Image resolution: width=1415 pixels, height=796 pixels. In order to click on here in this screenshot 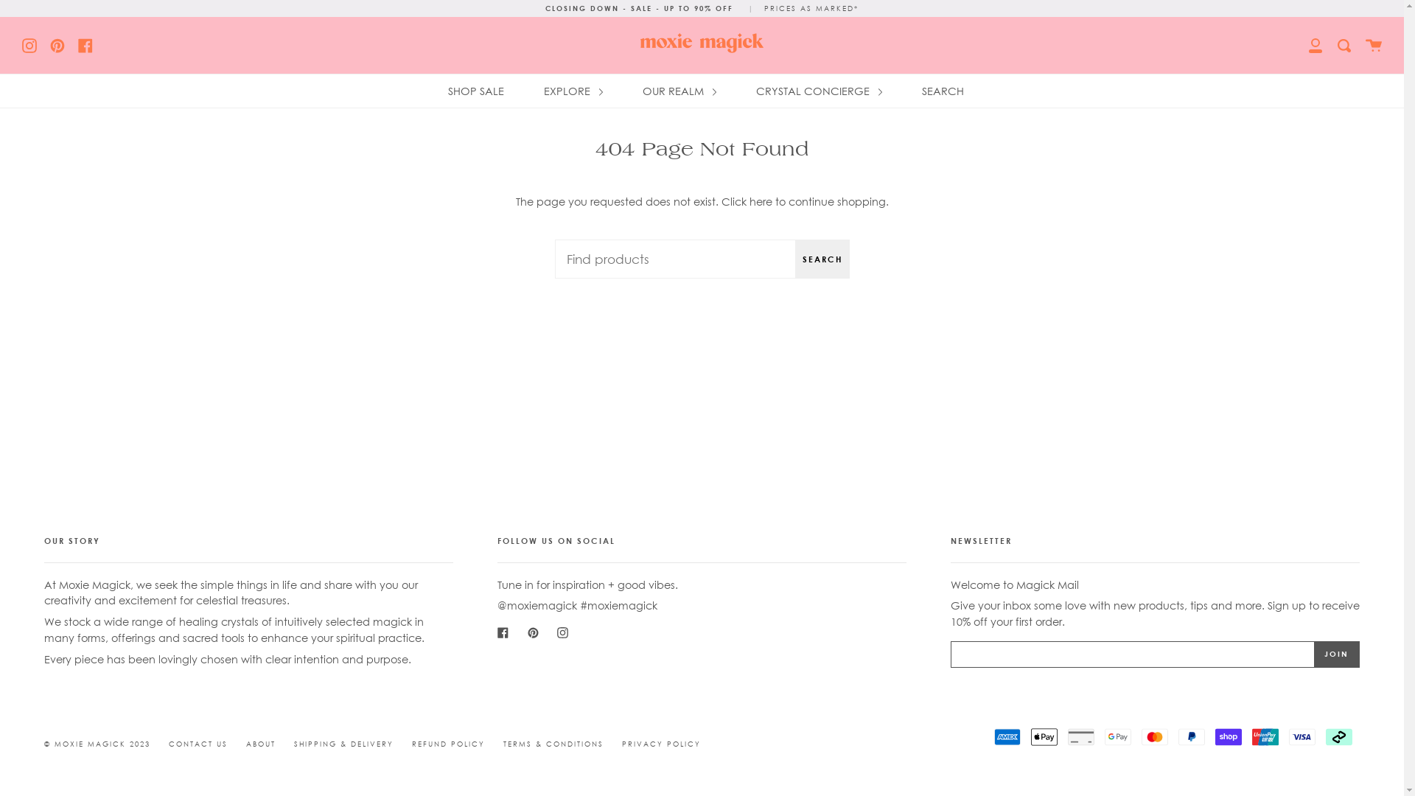, I will do `click(761, 202)`.